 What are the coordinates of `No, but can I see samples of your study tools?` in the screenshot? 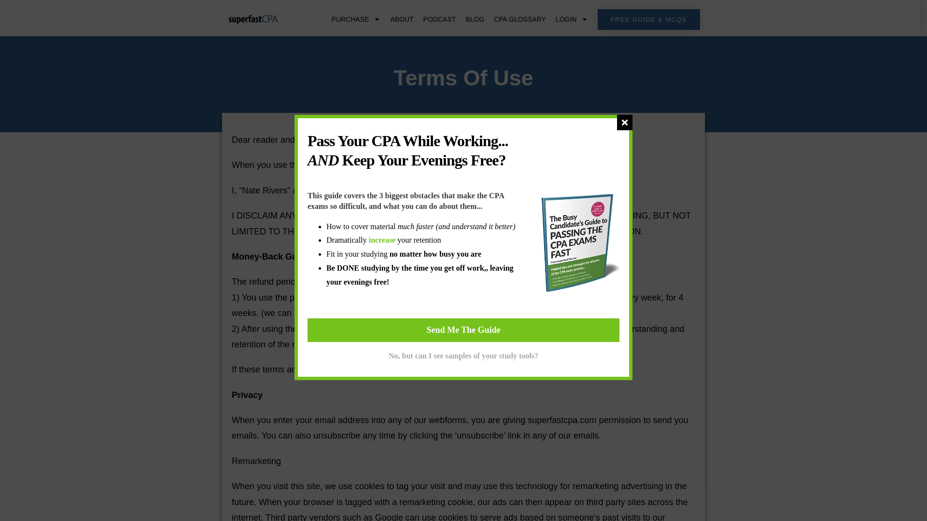 It's located at (463, 356).